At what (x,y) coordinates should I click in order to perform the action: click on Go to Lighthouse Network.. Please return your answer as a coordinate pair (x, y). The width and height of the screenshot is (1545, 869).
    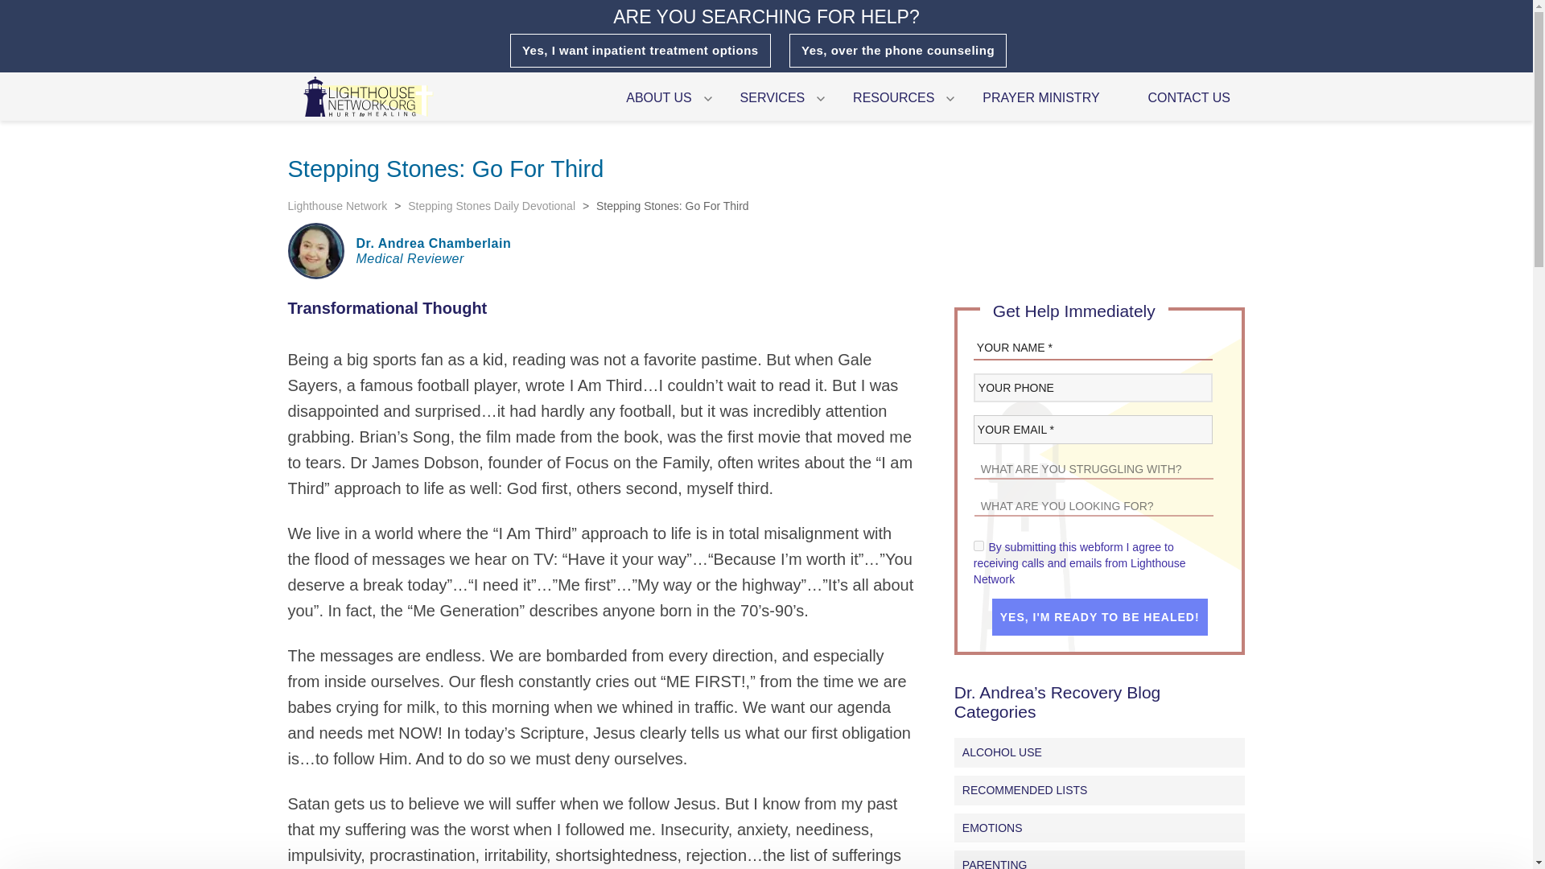
    Looking at the image, I should click on (337, 206).